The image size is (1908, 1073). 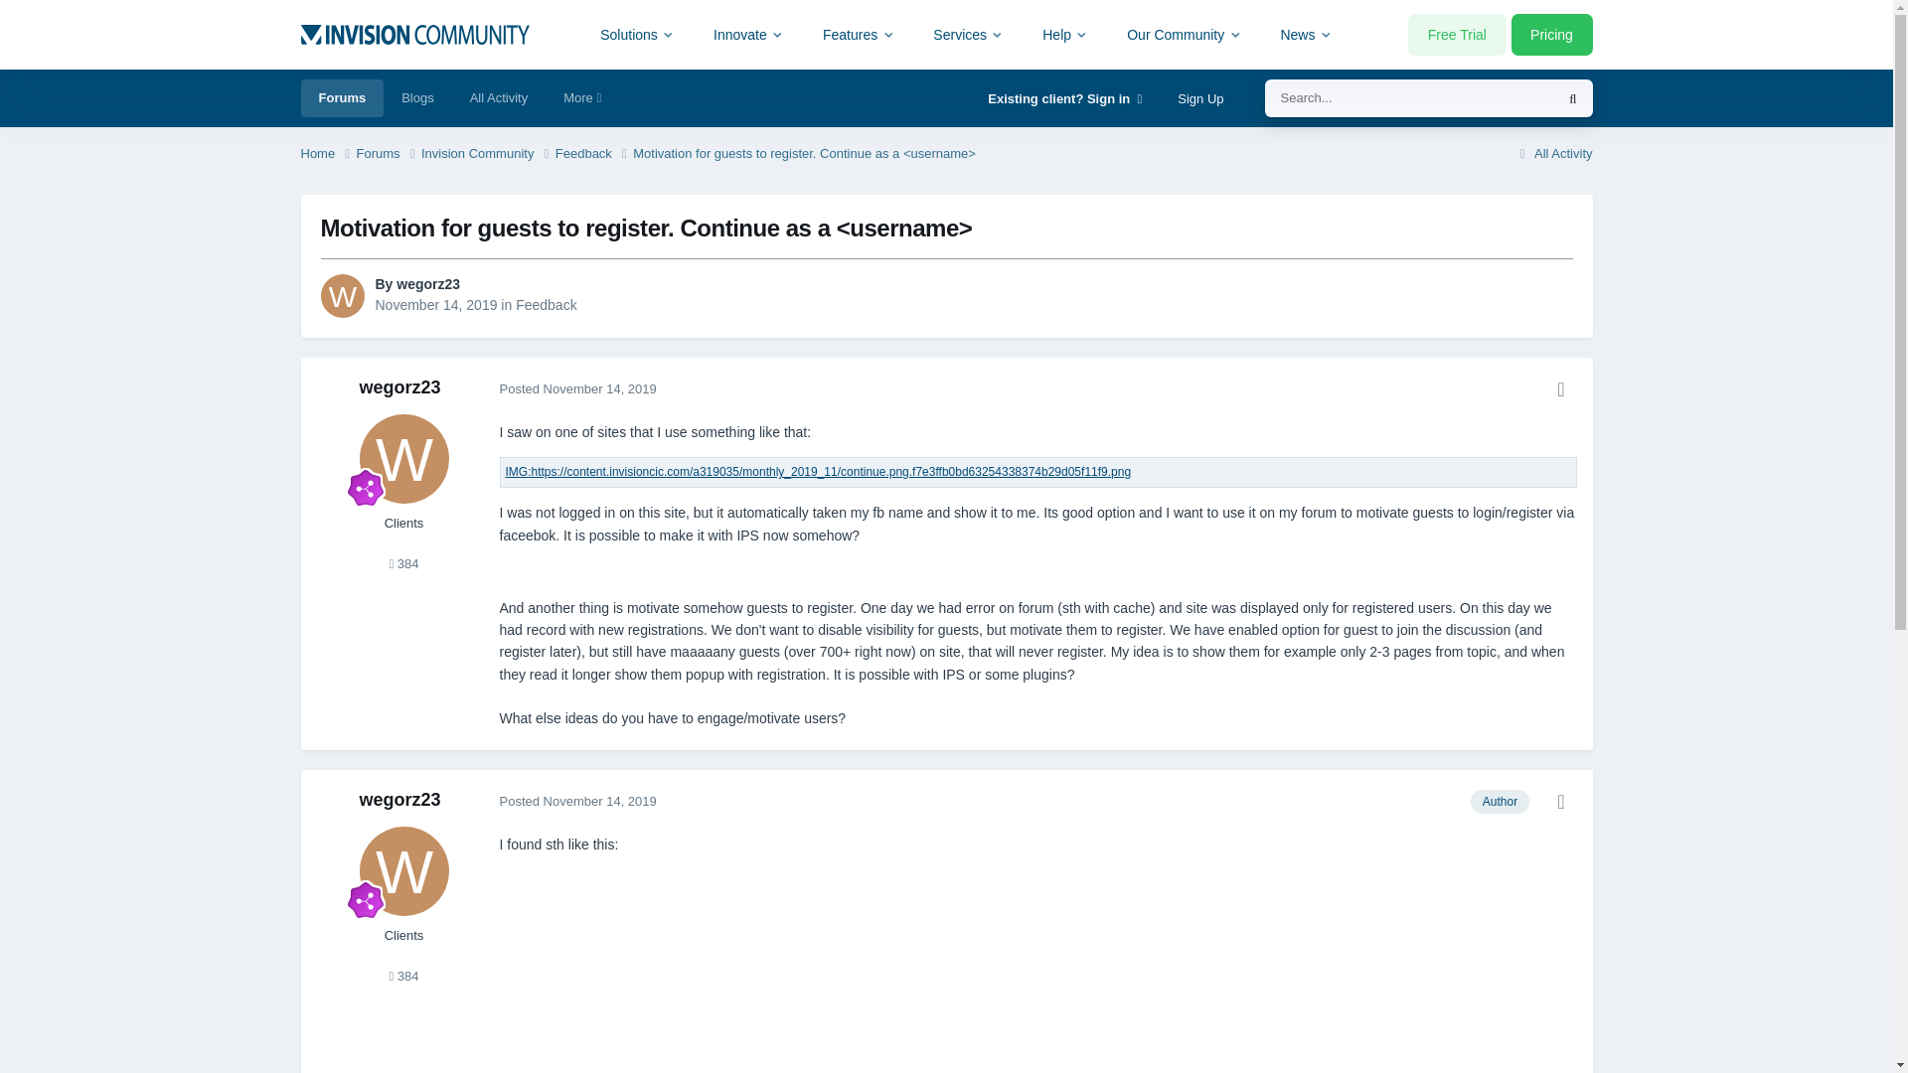 I want to click on Home, so click(x=327, y=154).